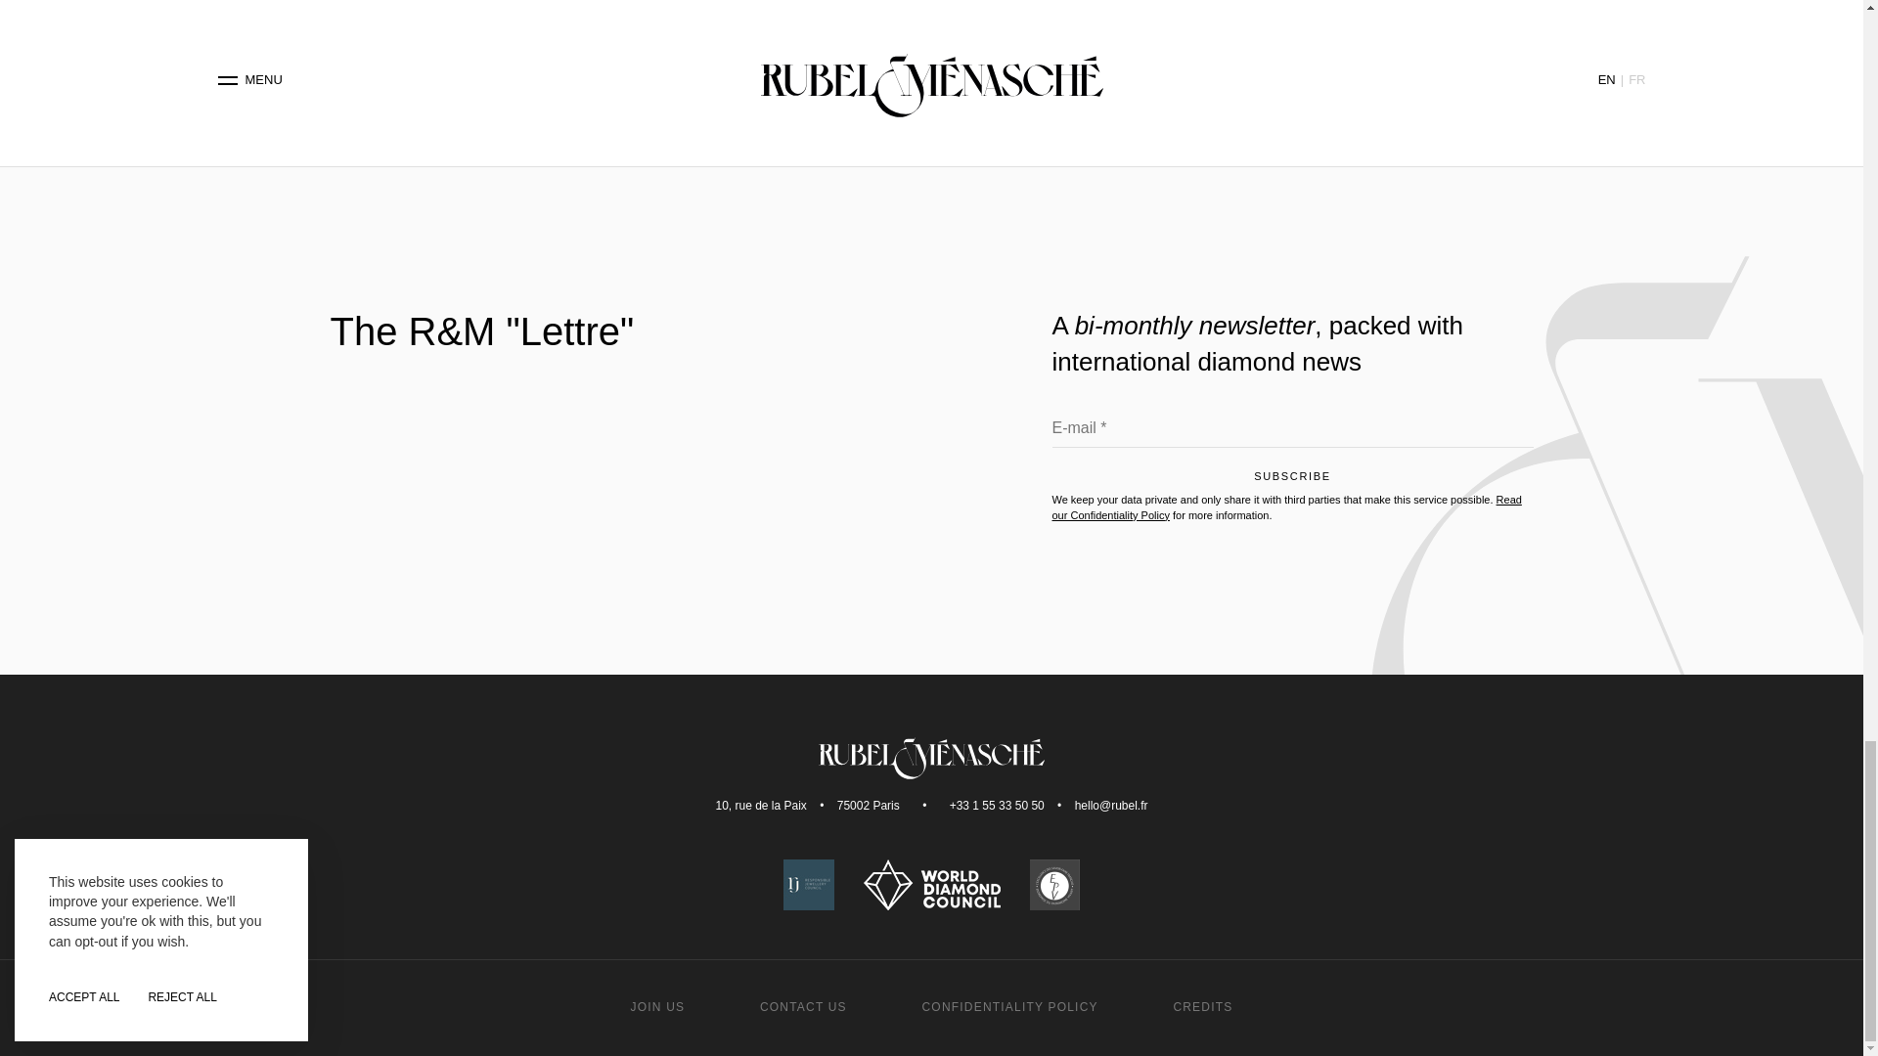 Image resolution: width=1878 pixels, height=1056 pixels. What do you see at coordinates (657, 1006) in the screenshot?
I see `JOIN US` at bounding box center [657, 1006].